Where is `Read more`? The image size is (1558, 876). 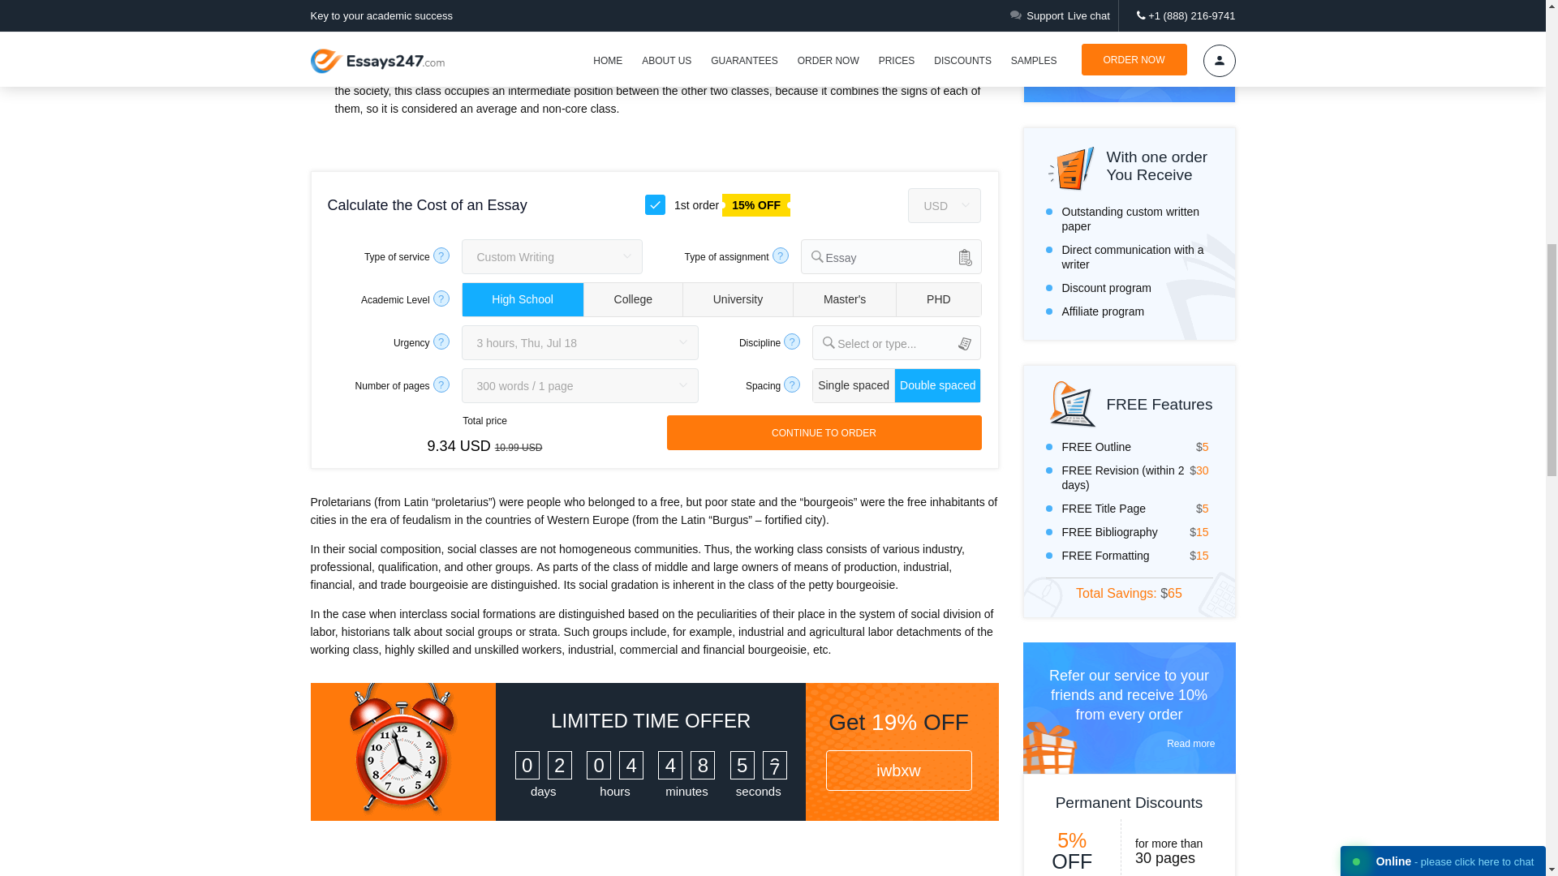
Read more is located at coordinates (1130, 744).